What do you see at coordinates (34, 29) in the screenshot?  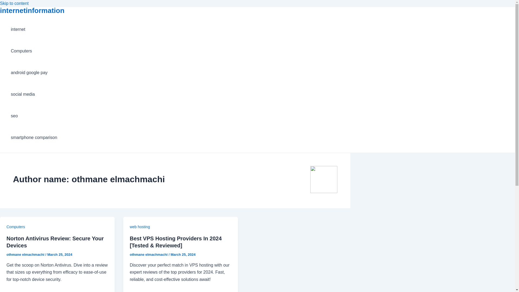 I see `internet` at bounding box center [34, 29].